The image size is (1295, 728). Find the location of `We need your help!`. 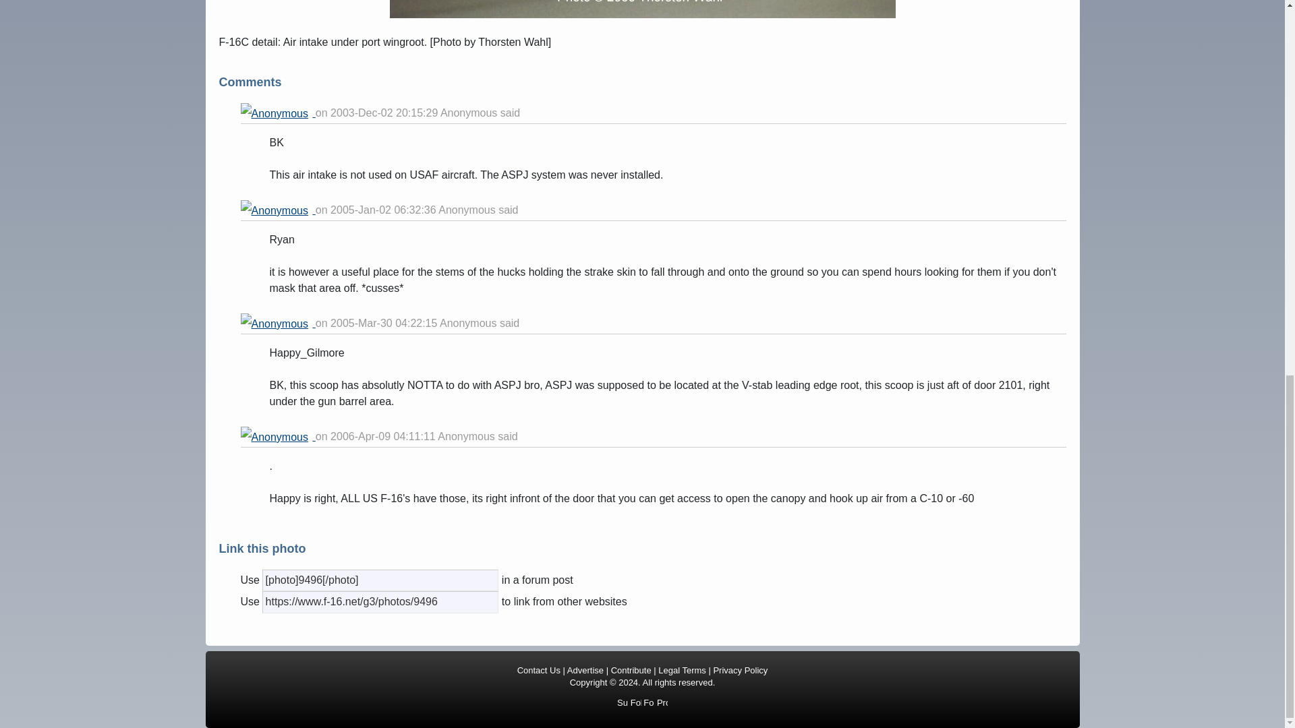

We need your help! is located at coordinates (631, 670).